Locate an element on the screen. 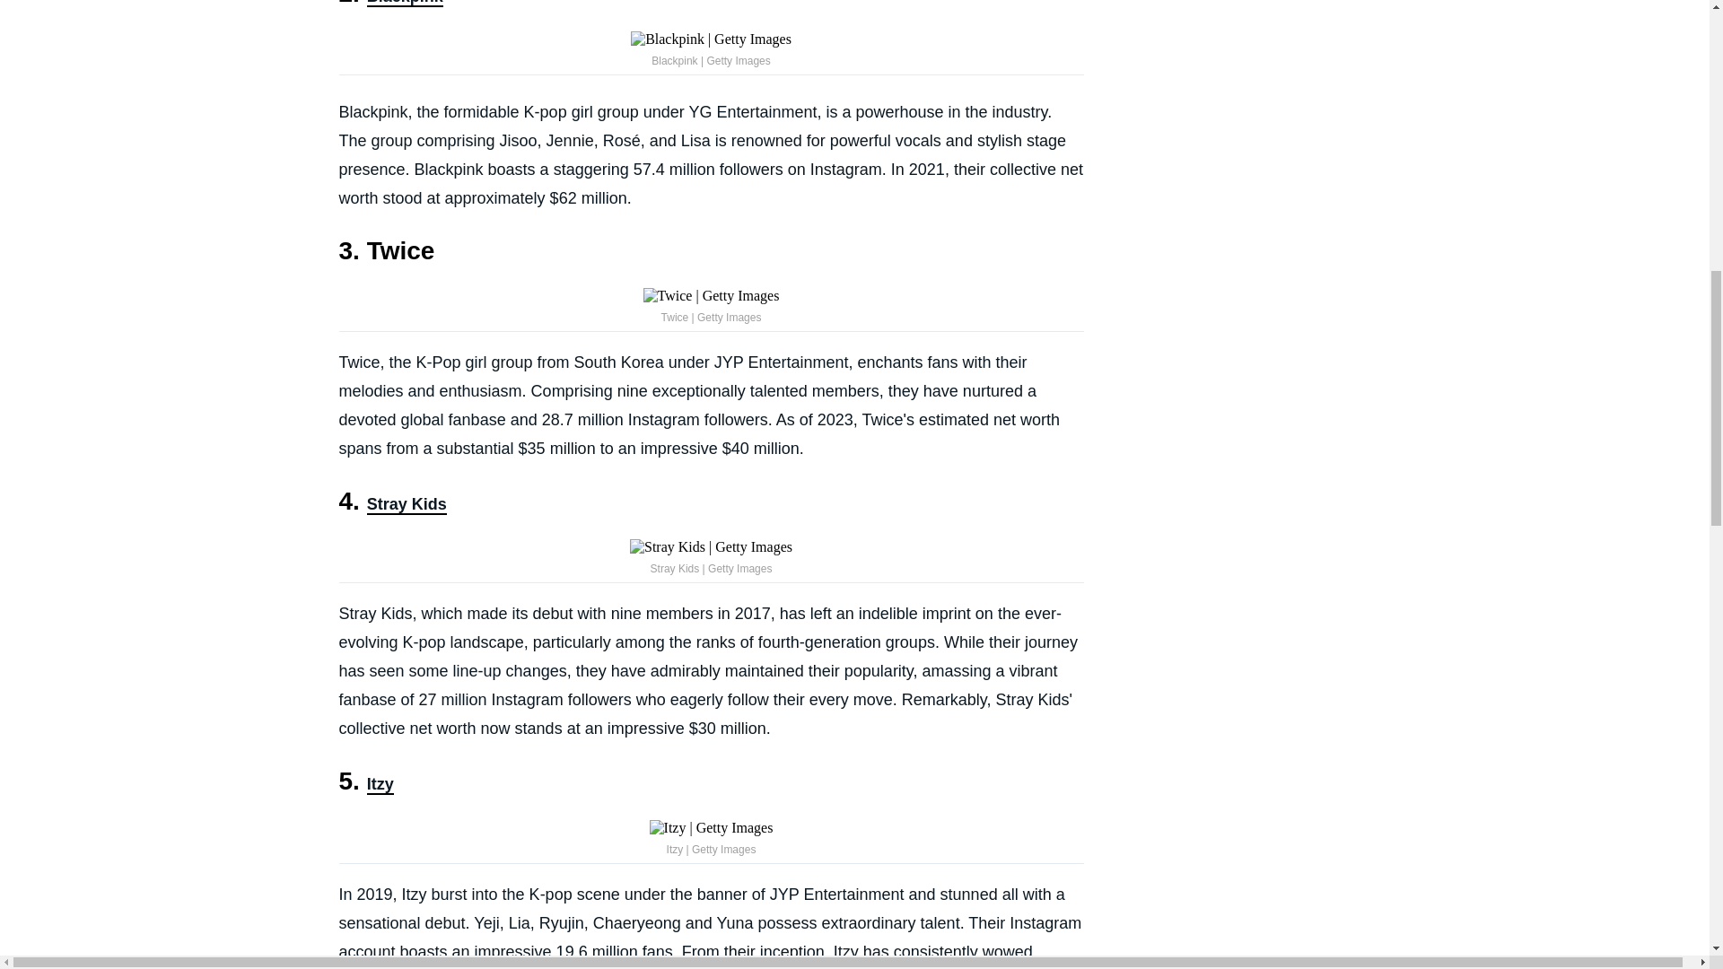  Stray Kids is located at coordinates (406, 504).